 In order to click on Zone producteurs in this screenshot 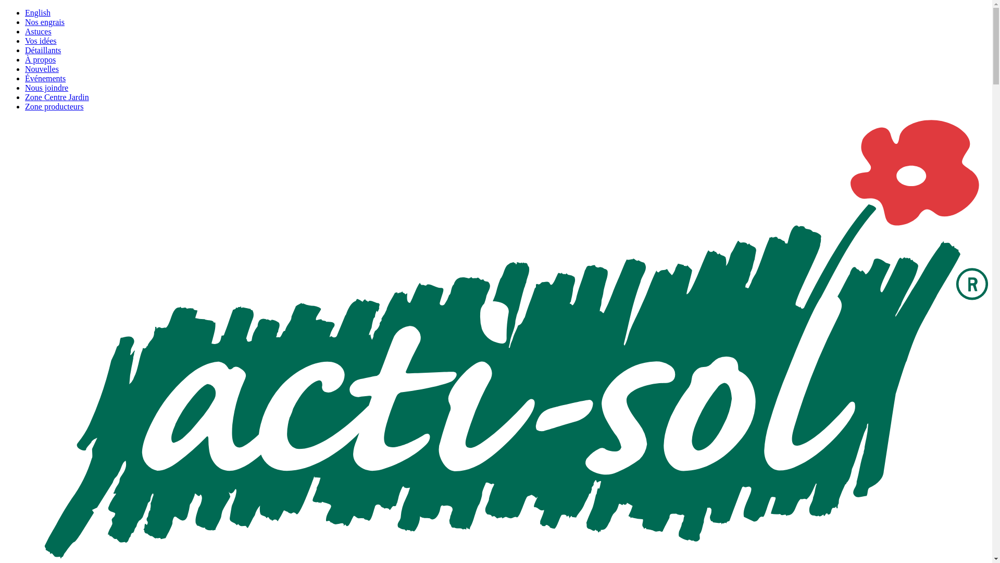, I will do `click(54, 106)`.